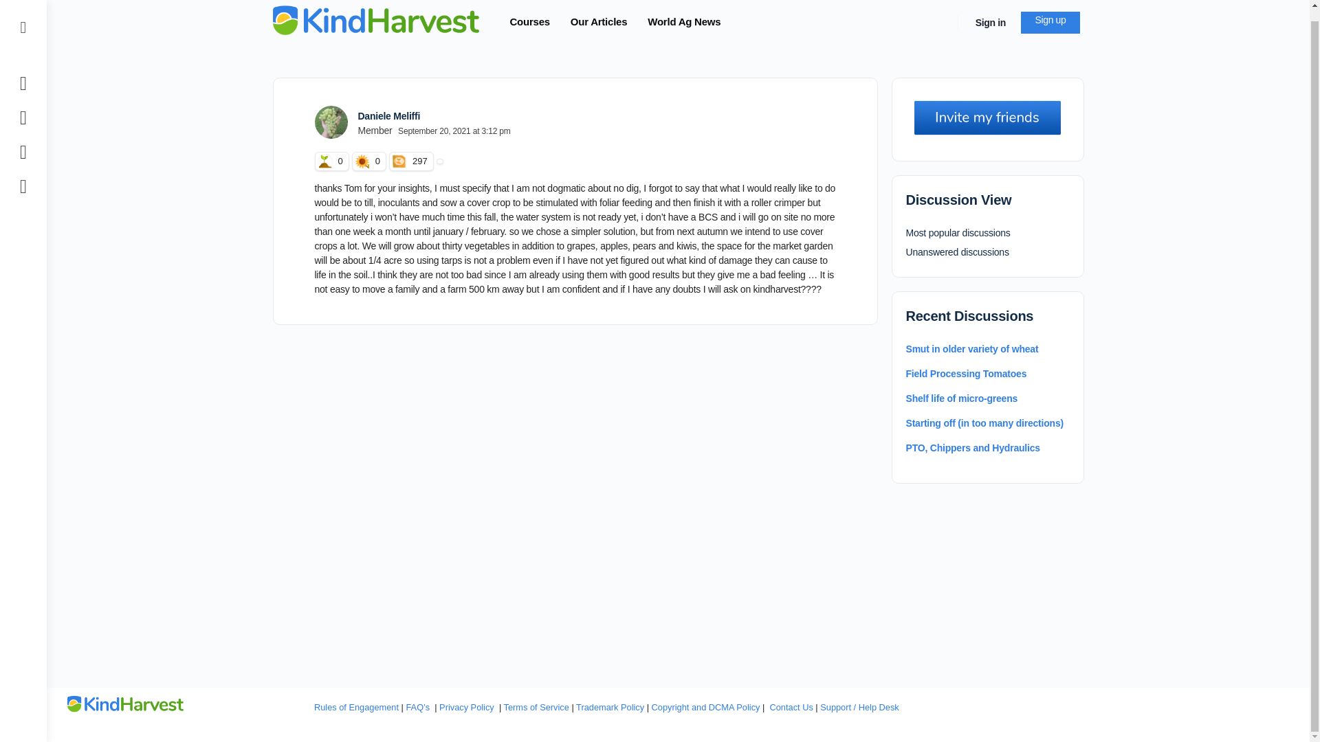 Image resolution: width=1320 pixels, height=742 pixels. What do you see at coordinates (961, 398) in the screenshot?
I see `Shelf life of micro-greens` at bounding box center [961, 398].